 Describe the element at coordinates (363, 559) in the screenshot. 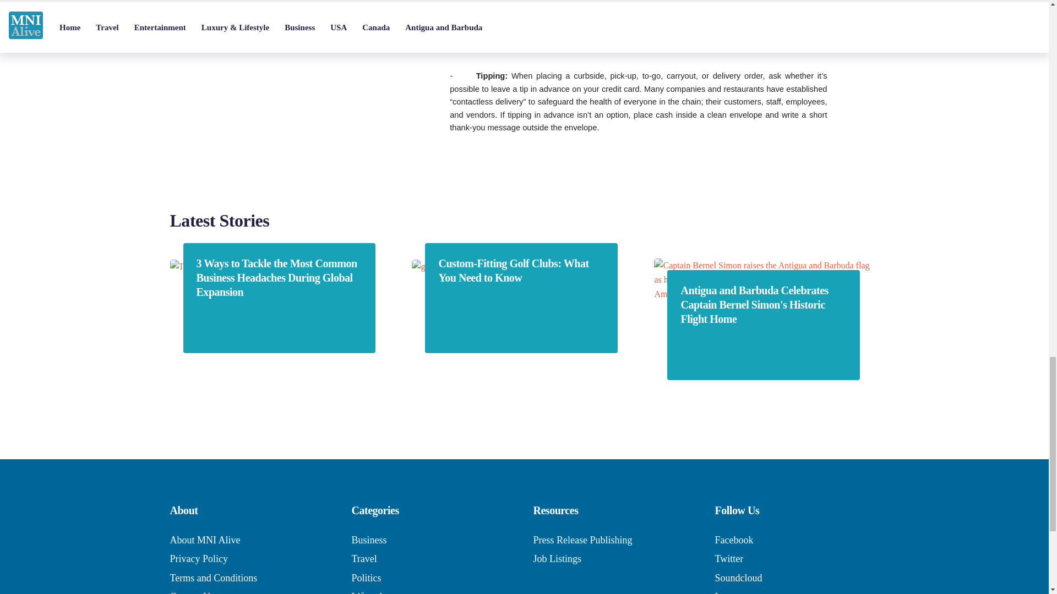

I see `Travel` at that location.